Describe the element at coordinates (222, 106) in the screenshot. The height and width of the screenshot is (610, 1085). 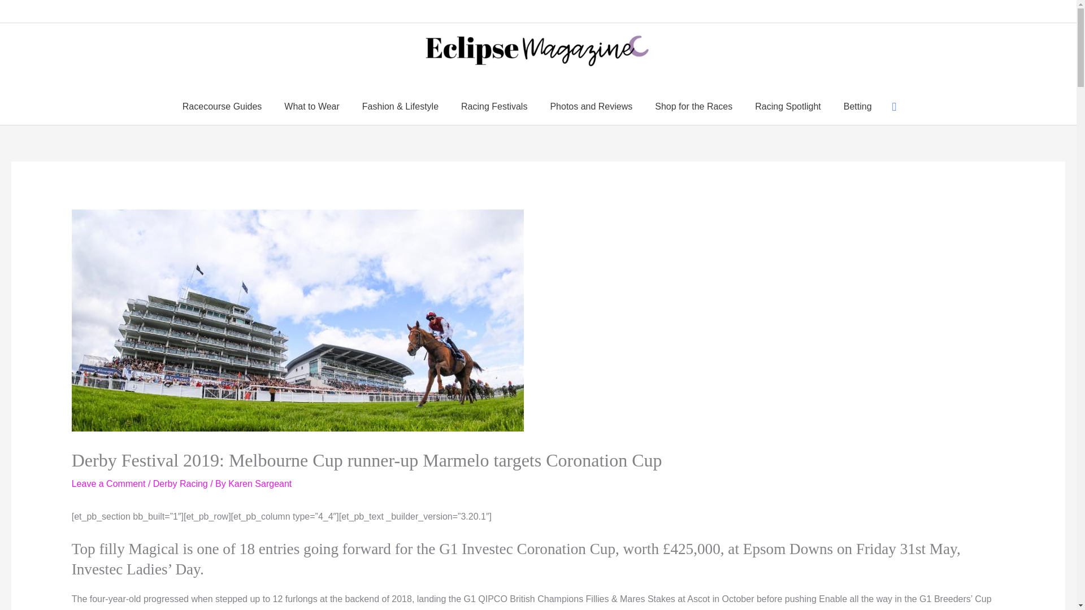
I see `Racecourse Guides` at that location.